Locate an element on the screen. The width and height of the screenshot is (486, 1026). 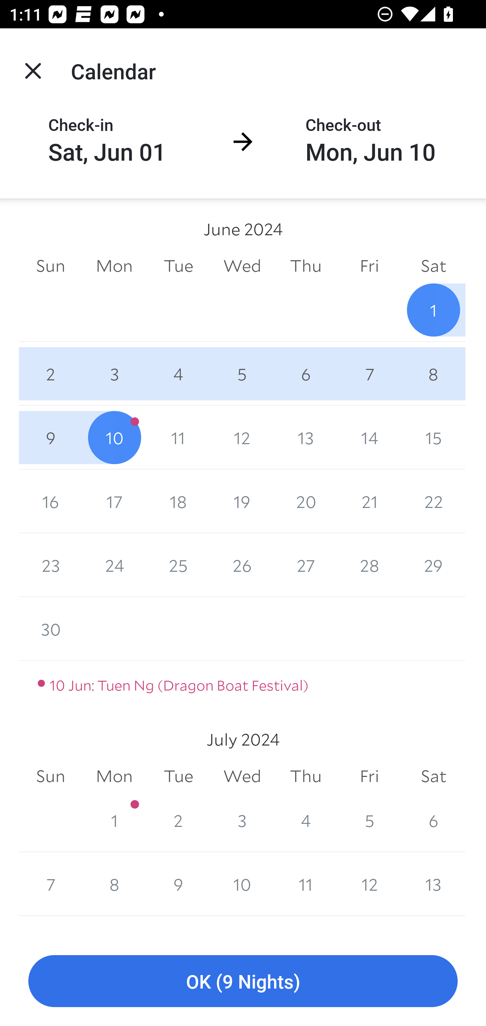
6 6 June 2024 is located at coordinates (306, 373).